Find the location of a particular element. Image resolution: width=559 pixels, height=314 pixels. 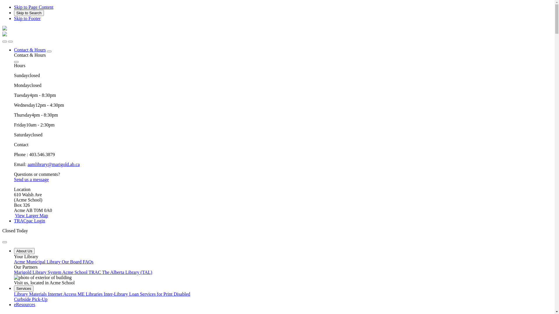

Contact & Hours is located at coordinates (30, 50).